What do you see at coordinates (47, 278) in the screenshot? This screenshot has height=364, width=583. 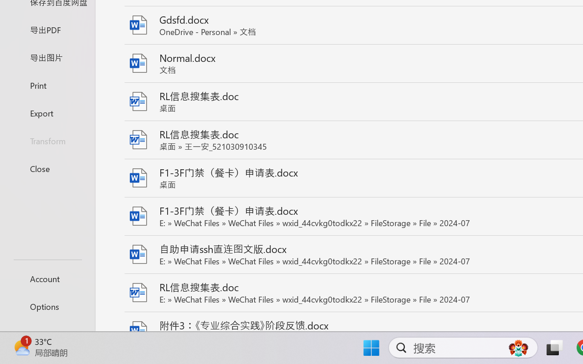 I see `Account` at bounding box center [47, 278].